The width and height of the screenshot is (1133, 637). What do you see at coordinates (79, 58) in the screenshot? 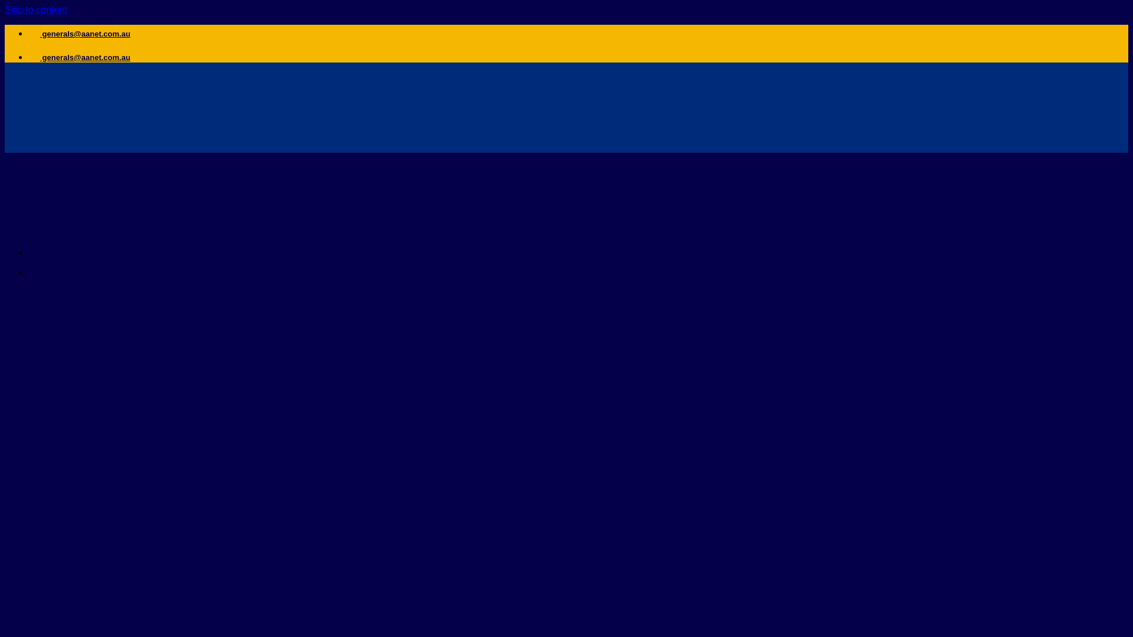
I see `generals@aanet.com.au` at bounding box center [79, 58].